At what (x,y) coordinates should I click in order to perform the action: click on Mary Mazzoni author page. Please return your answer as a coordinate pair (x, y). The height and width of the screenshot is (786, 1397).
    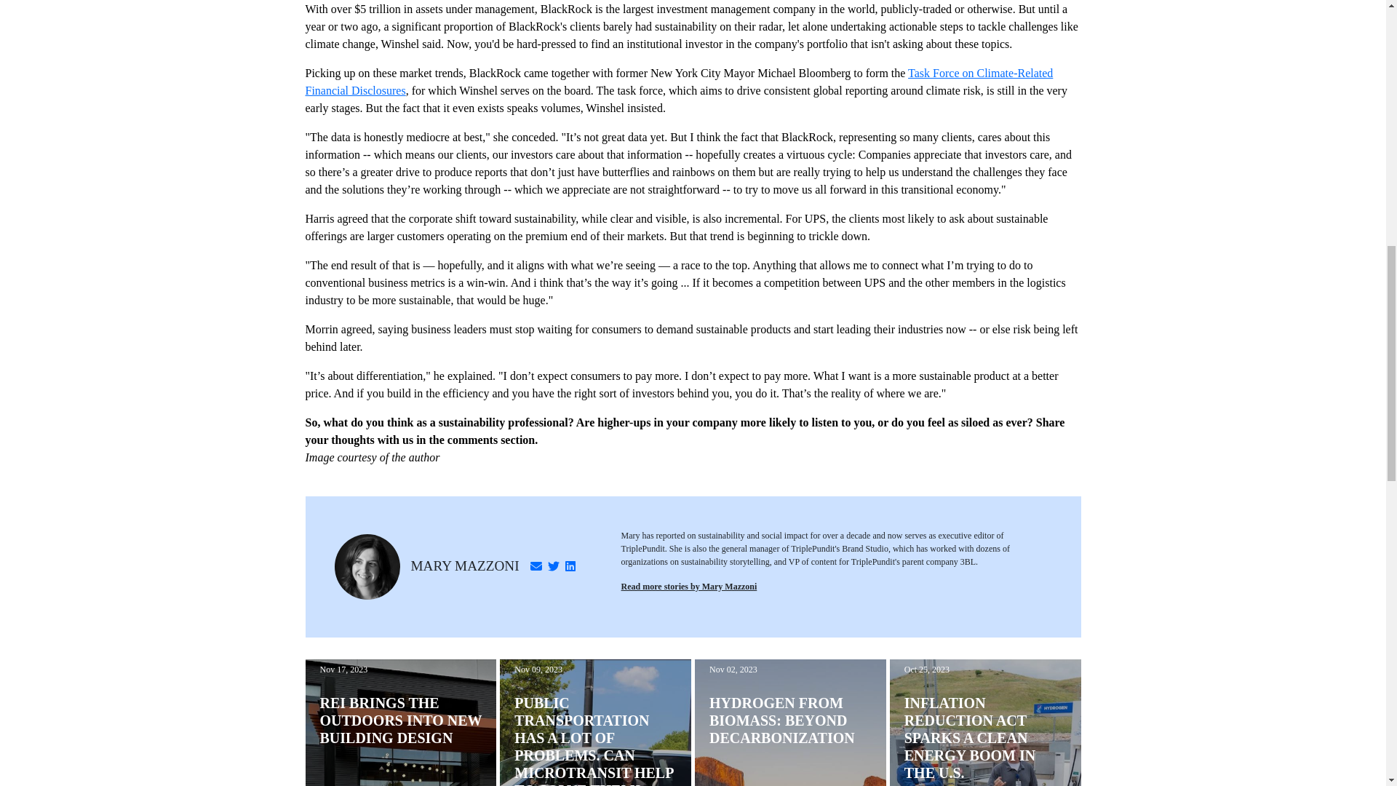
    Looking at the image, I should click on (689, 587).